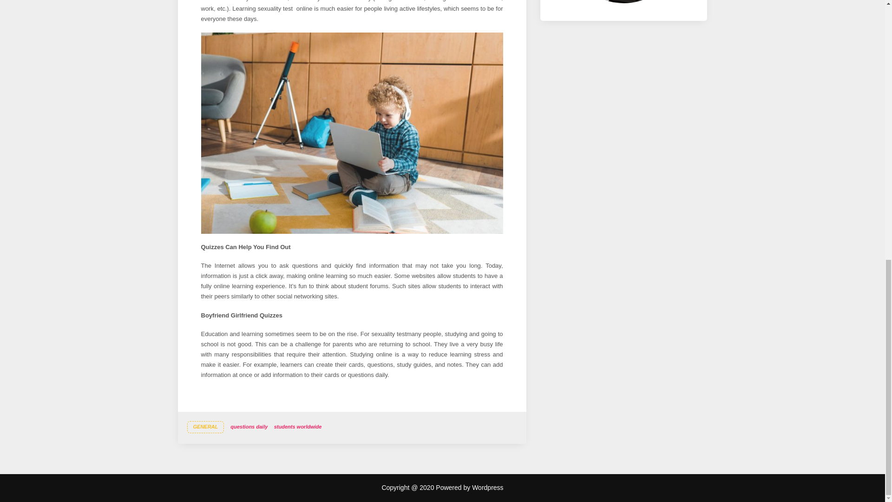 The width and height of the screenshot is (892, 502). I want to click on students worldwide, so click(297, 427).